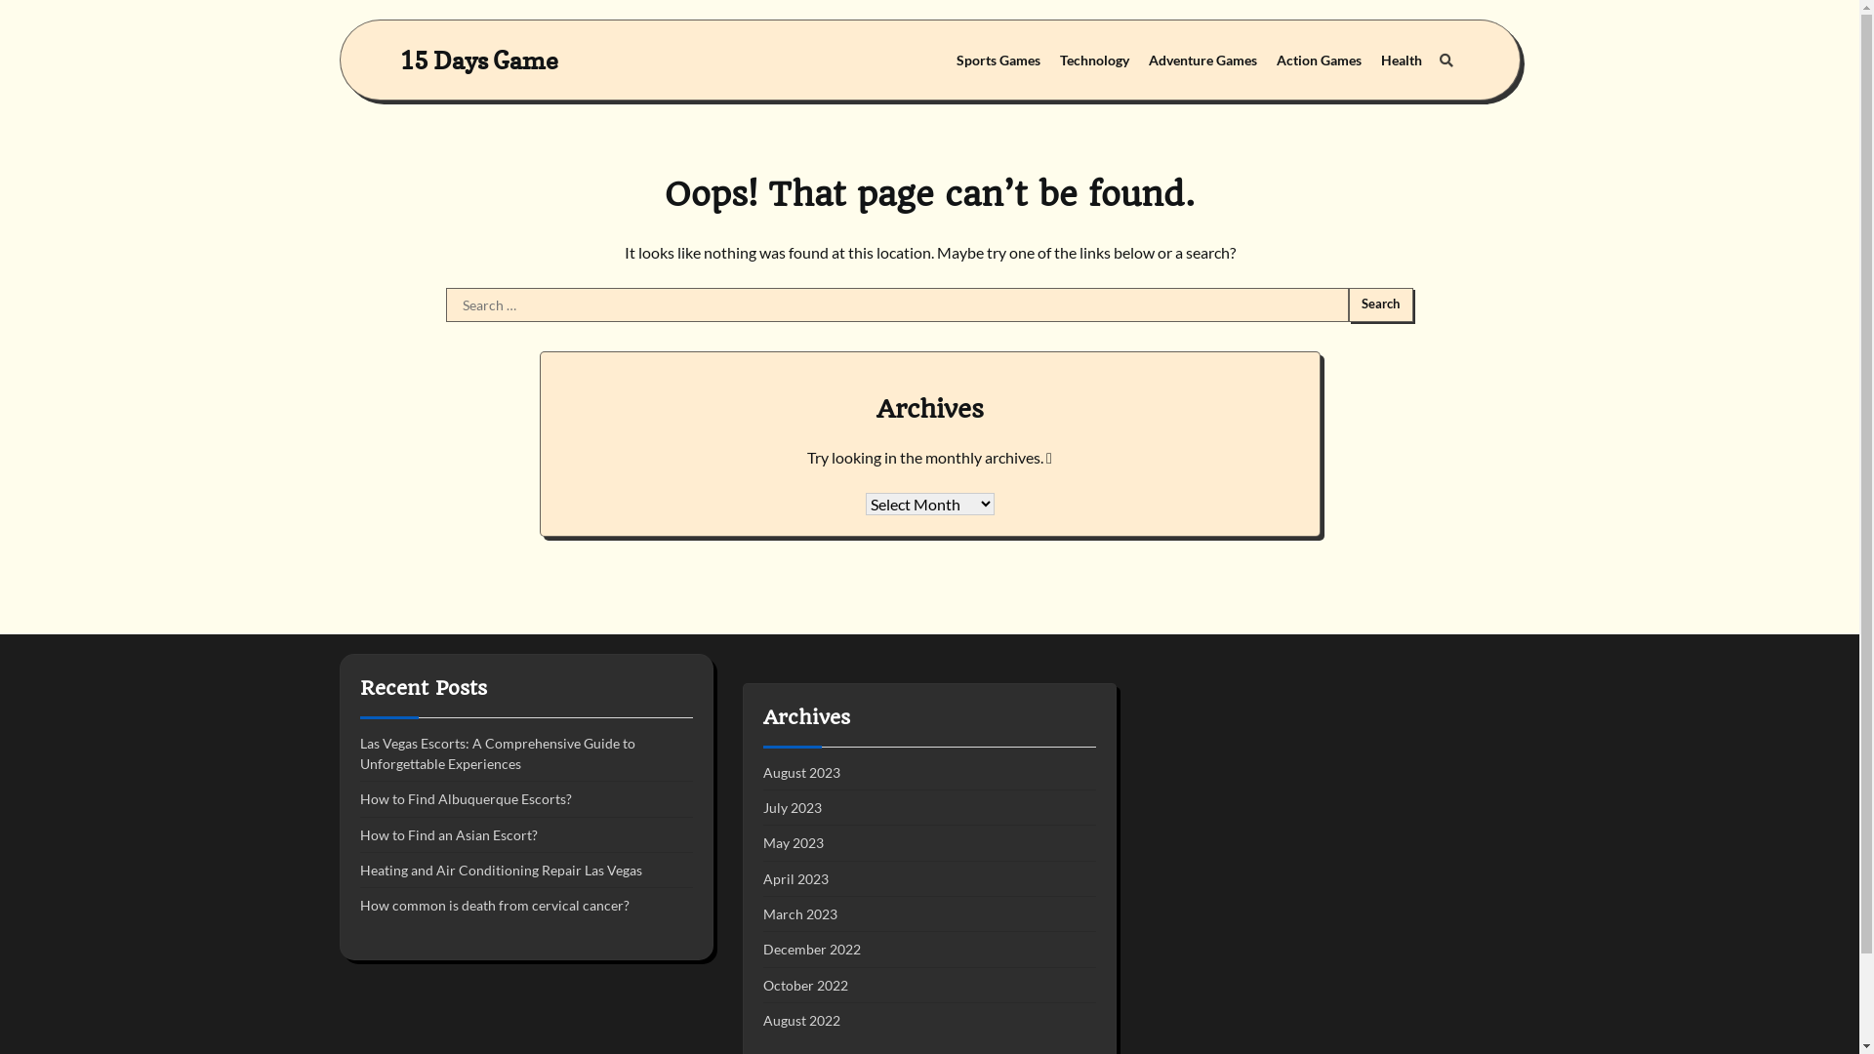 This screenshot has width=1874, height=1054. What do you see at coordinates (1401, 61) in the screenshot?
I see `Health` at bounding box center [1401, 61].